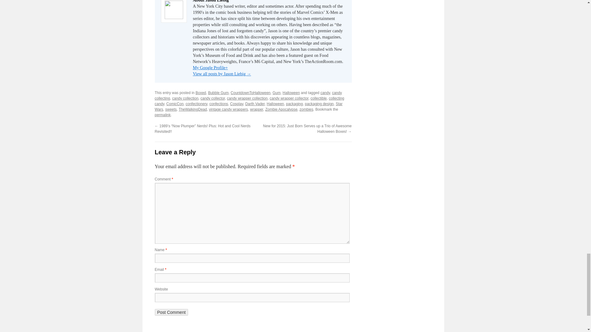 Image resolution: width=591 pixels, height=332 pixels. I want to click on ComicCon, so click(175, 104).